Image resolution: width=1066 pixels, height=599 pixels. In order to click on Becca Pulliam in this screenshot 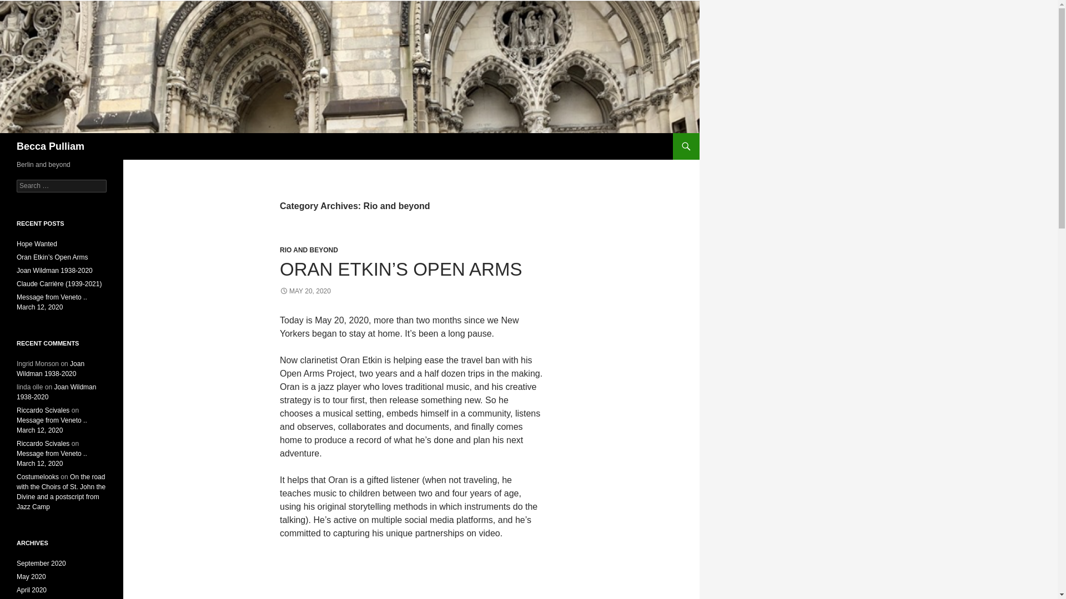, I will do `click(50, 146)`.